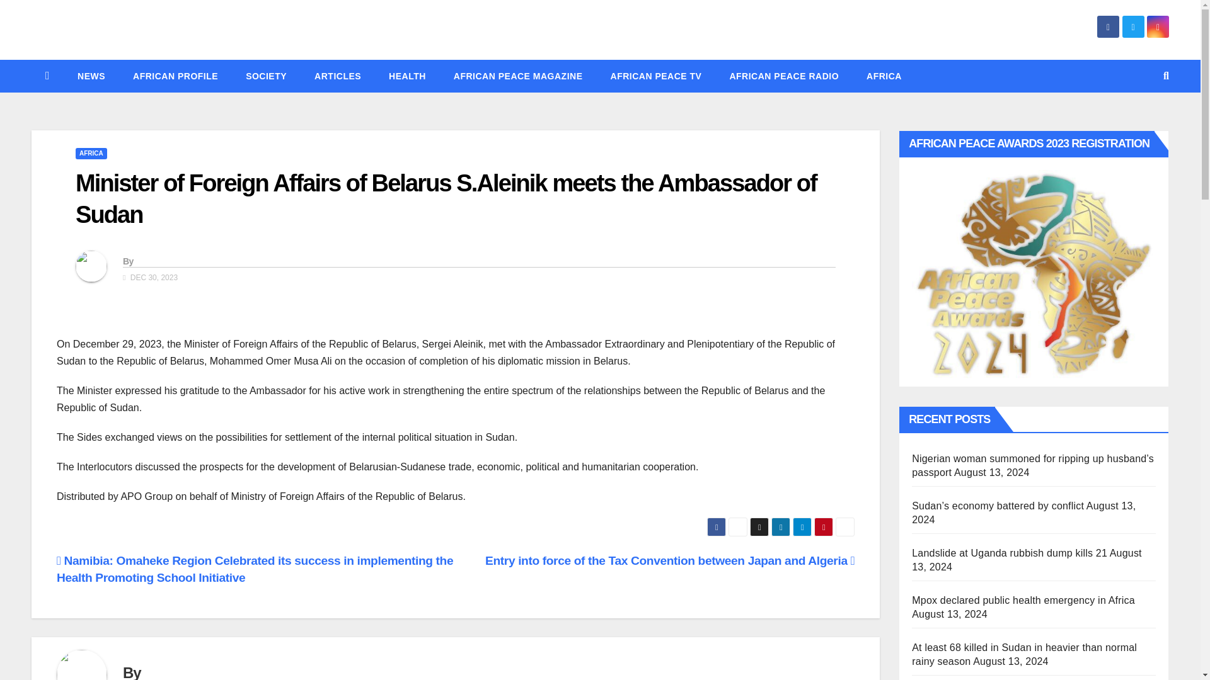 The width and height of the screenshot is (1210, 680). What do you see at coordinates (91, 154) in the screenshot?
I see `AFRICA` at bounding box center [91, 154].